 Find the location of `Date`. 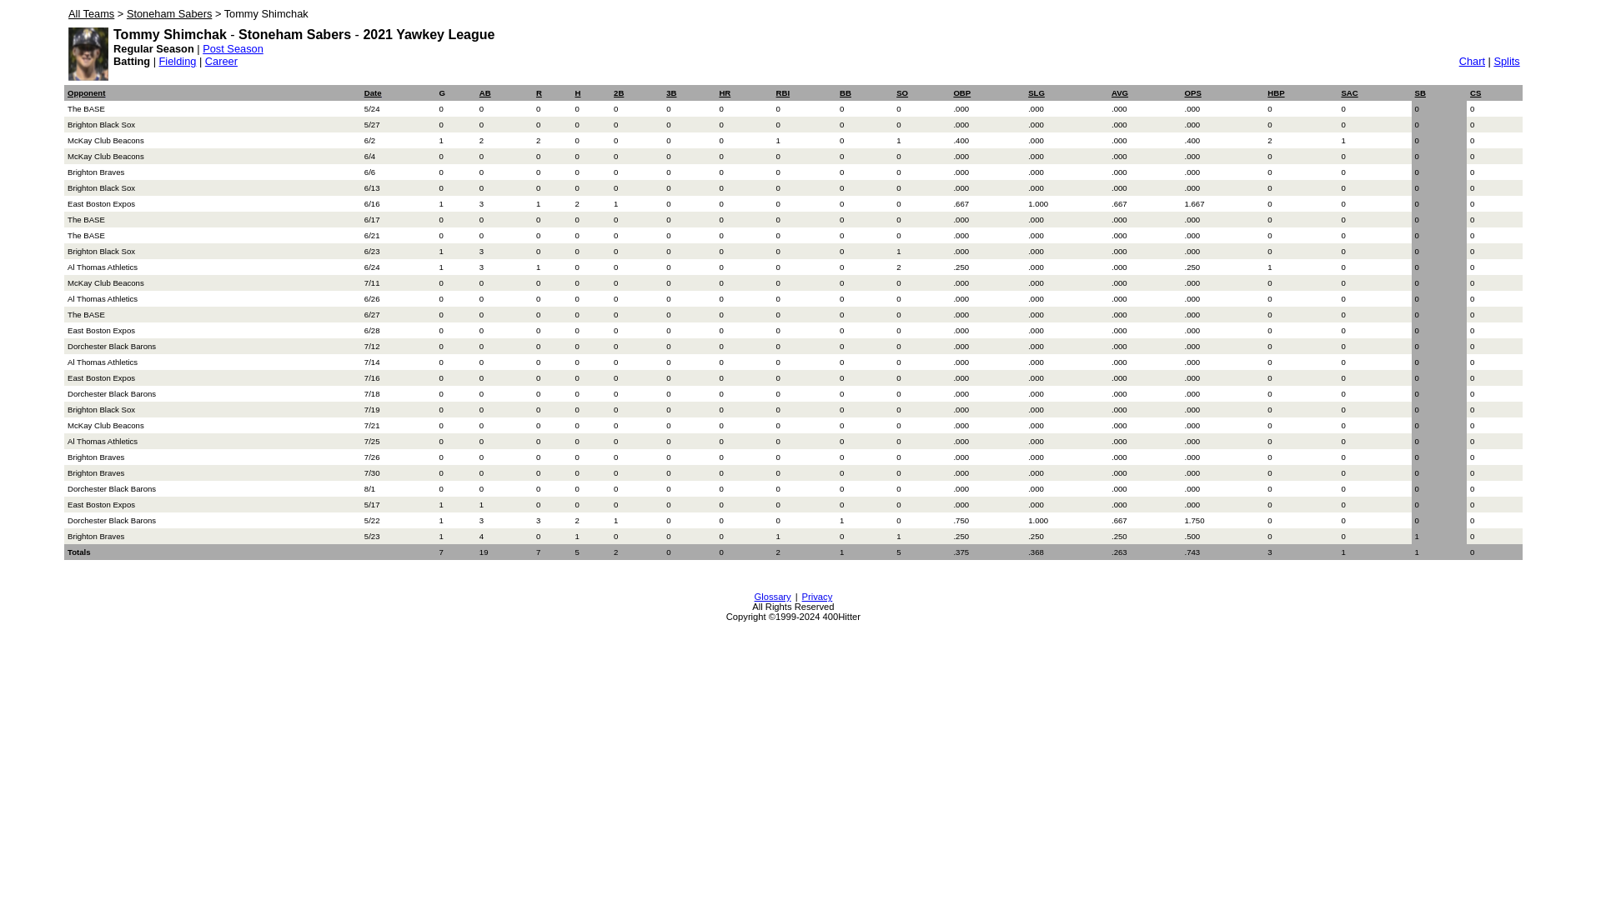

Date is located at coordinates (374, 92).